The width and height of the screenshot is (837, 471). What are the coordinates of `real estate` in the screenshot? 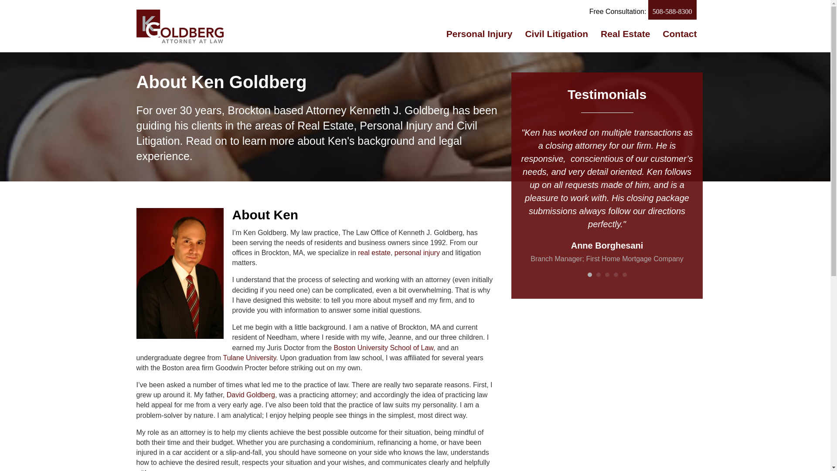 It's located at (374, 253).